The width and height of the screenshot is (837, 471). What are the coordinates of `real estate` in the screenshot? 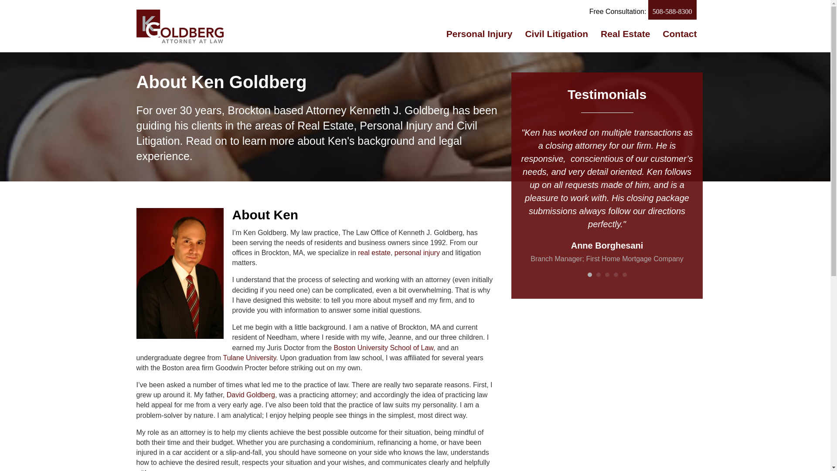 It's located at (374, 253).